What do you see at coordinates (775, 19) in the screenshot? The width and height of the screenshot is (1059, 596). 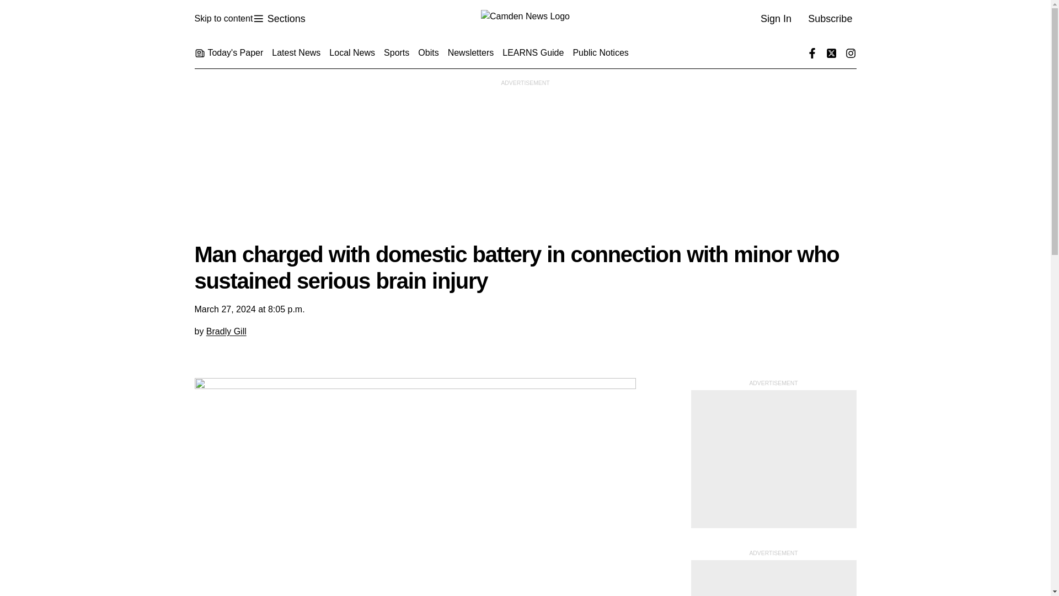 I see `Sign In` at bounding box center [775, 19].